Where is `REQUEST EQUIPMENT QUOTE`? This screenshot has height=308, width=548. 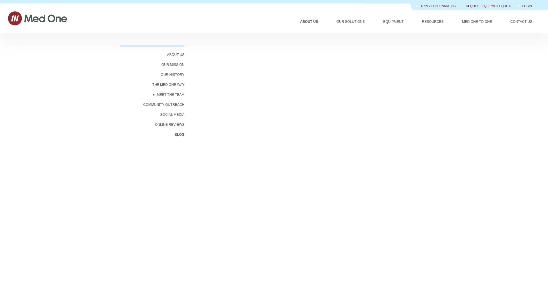 REQUEST EQUIPMENT QUOTE is located at coordinates (489, 6).